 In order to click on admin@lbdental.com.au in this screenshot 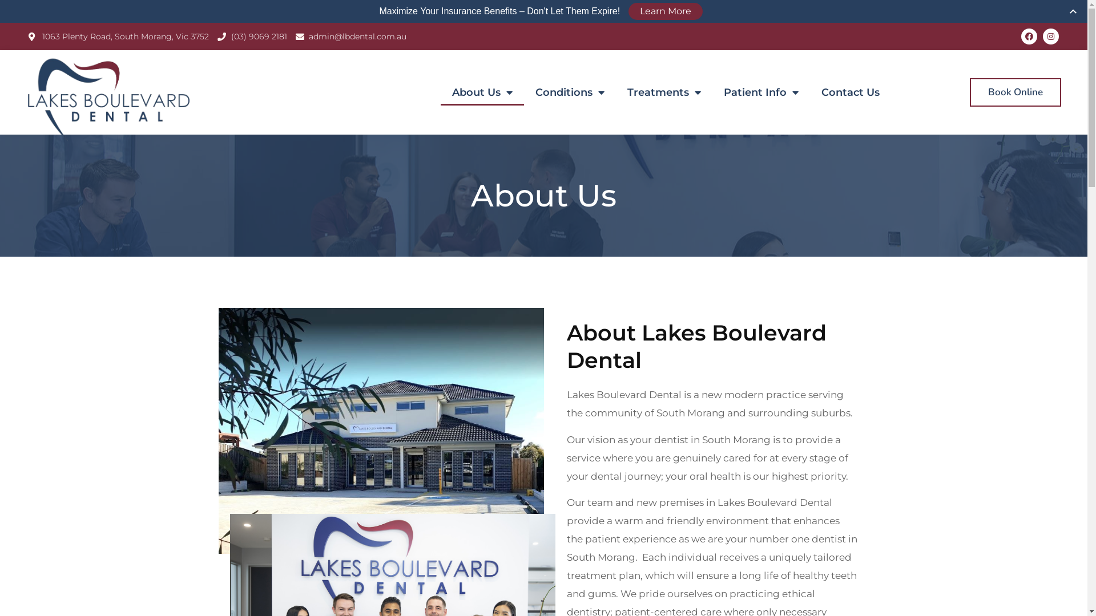, I will do `click(352, 37)`.